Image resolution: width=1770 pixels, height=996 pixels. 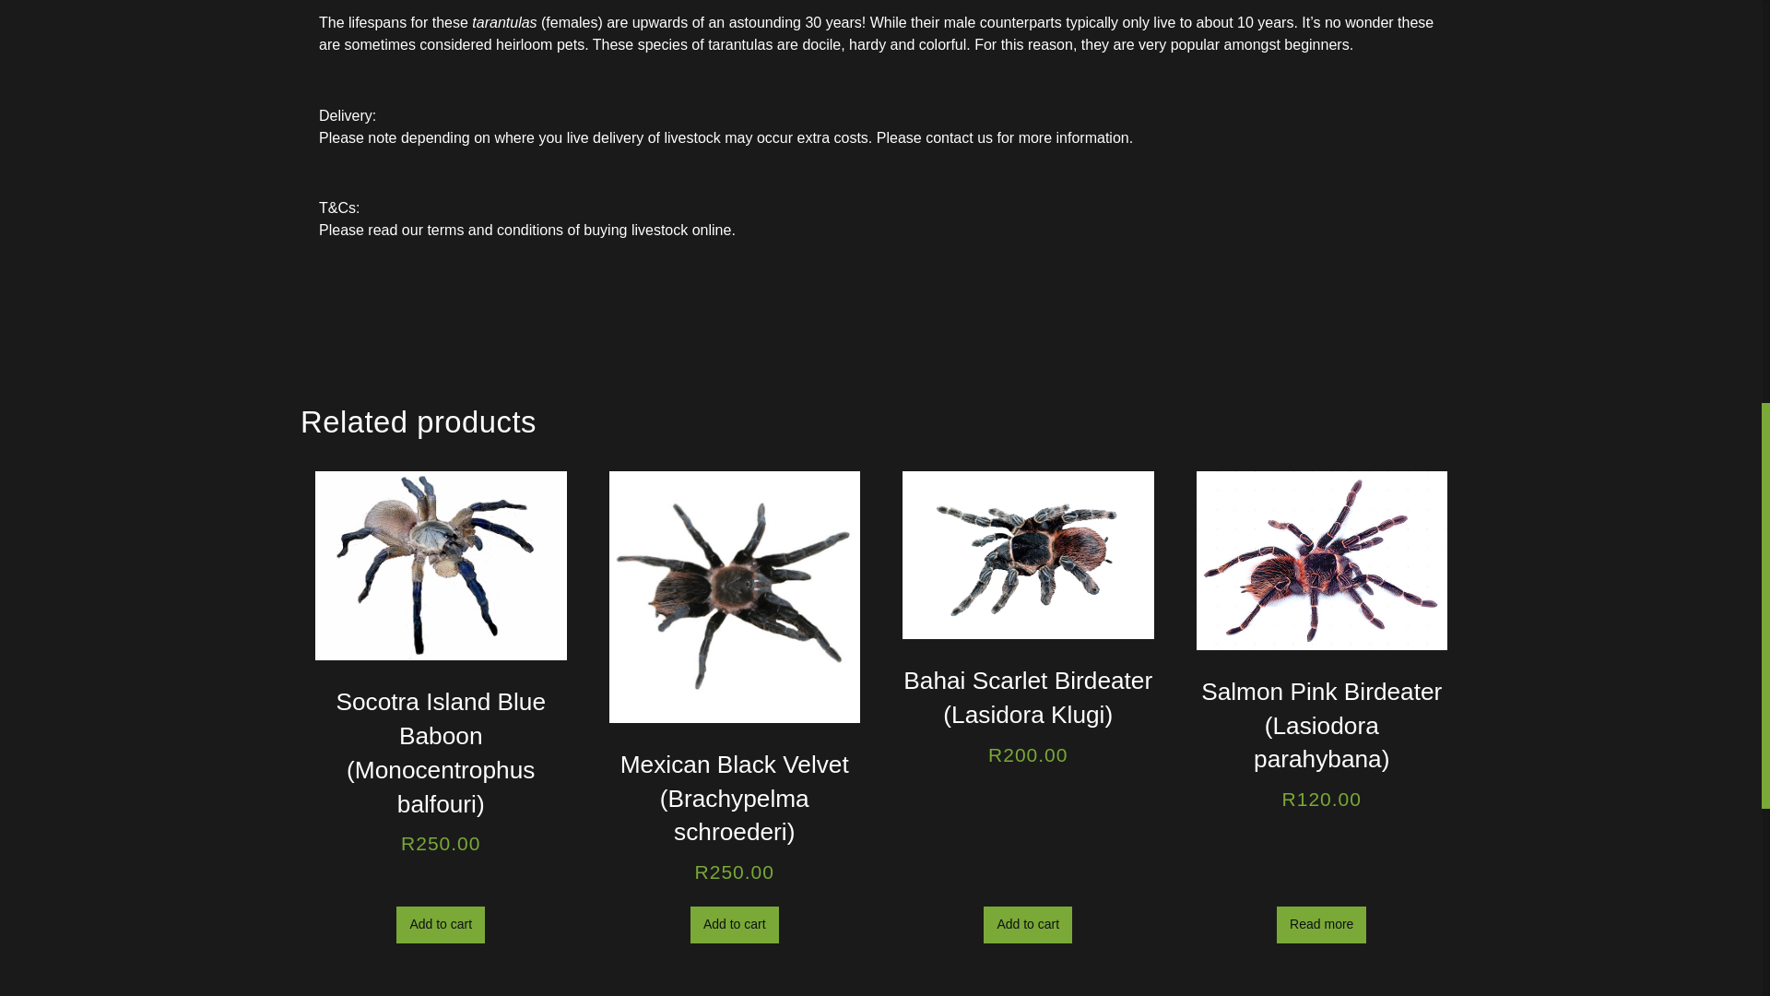 What do you see at coordinates (494, 230) in the screenshot?
I see `terms and conditions` at bounding box center [494, 230].